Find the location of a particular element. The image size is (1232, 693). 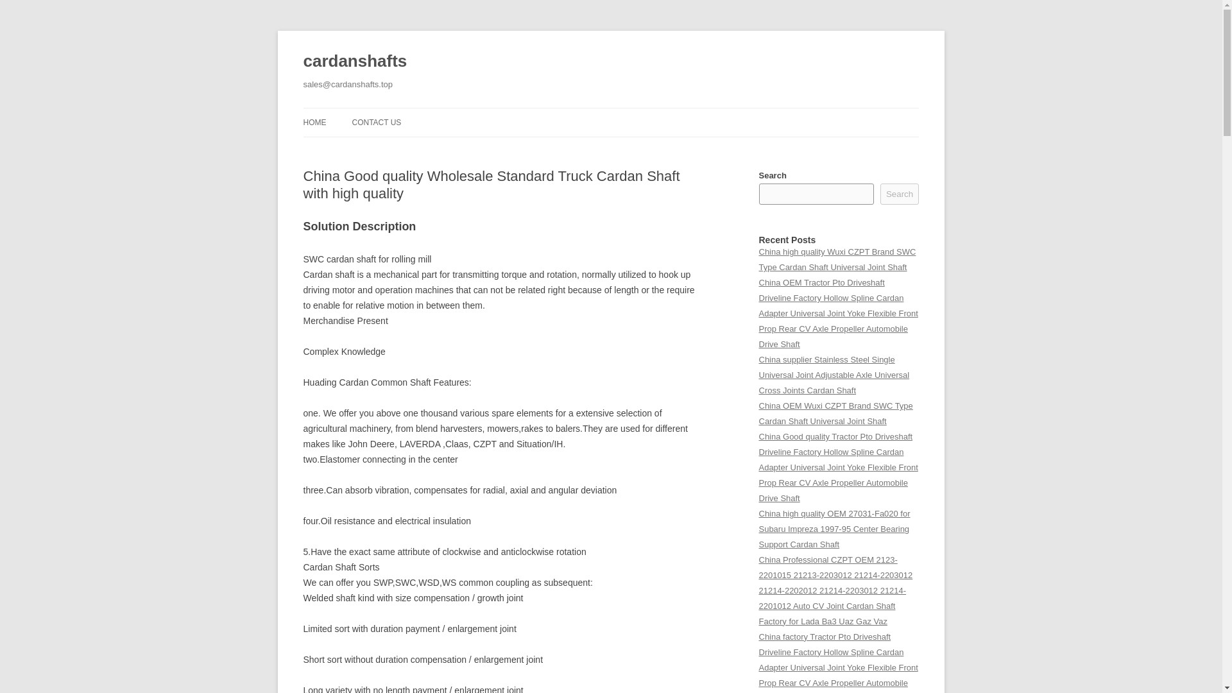

cardanshafts is located at coordinates (354, 62).